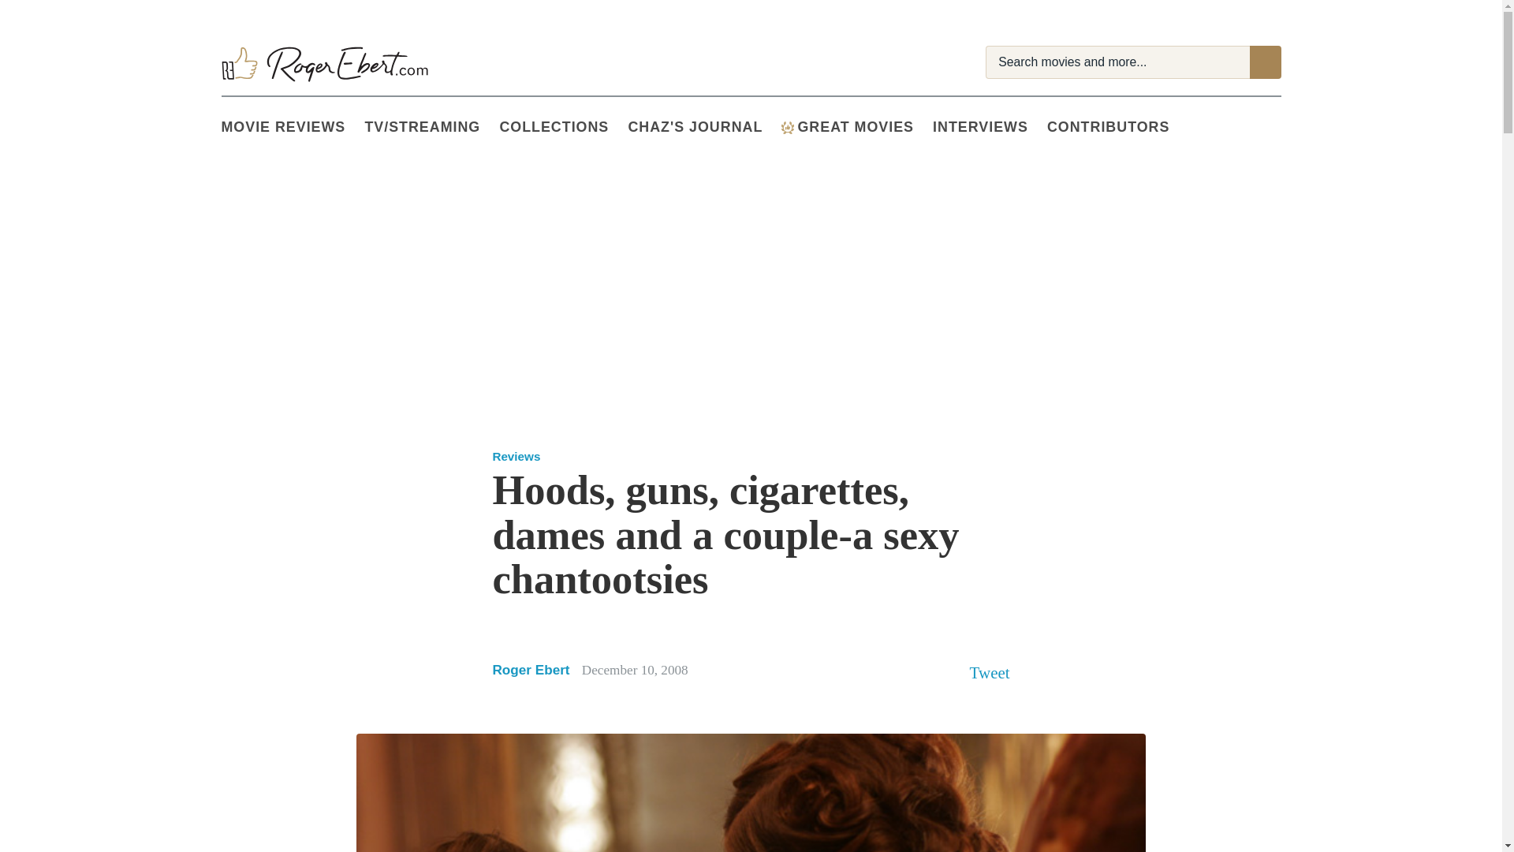  Describe the element at coordinates (990, 128) in the screenshot. I see `INTERVIEWS` at that location.